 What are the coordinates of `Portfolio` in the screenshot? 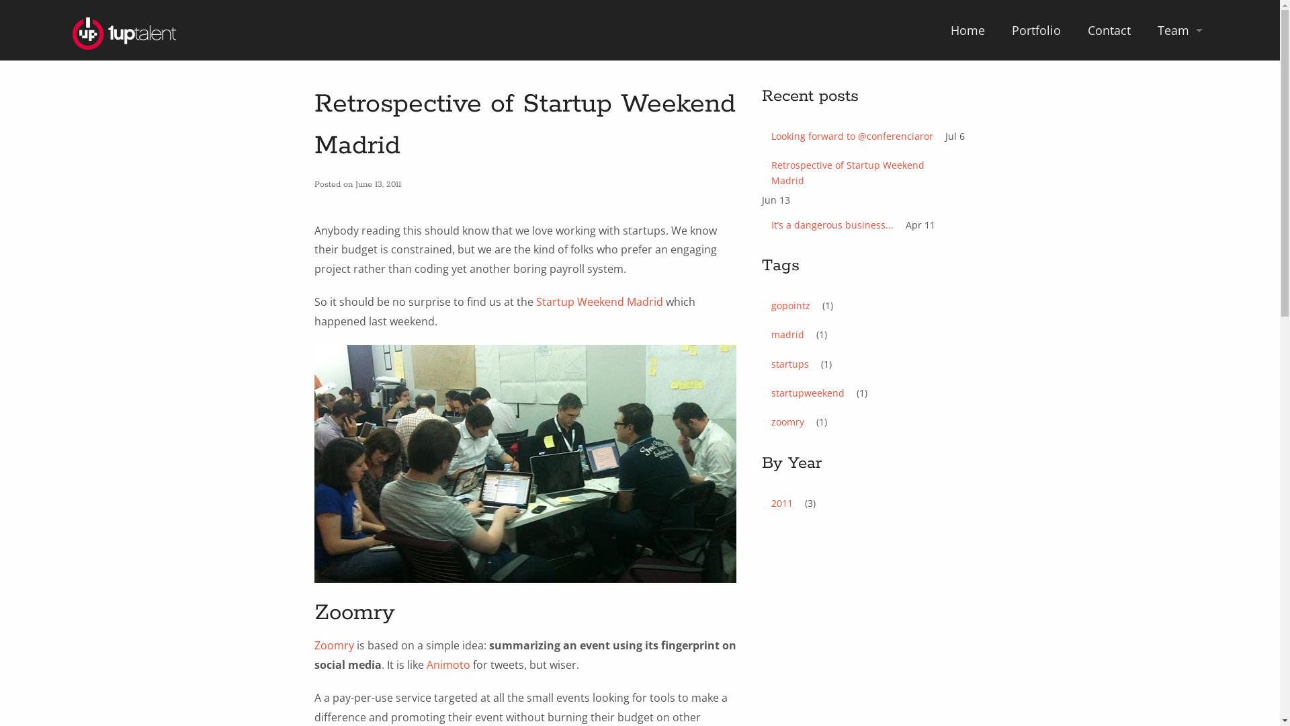 It's located at (1036, 30).